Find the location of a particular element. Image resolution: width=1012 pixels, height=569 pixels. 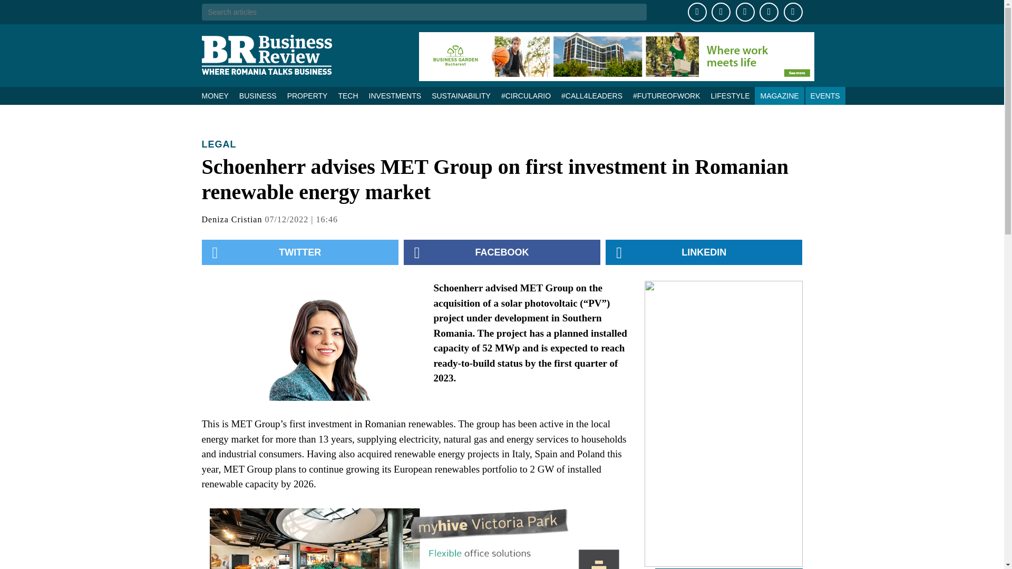

TECH is located at coordinates (348, 96).